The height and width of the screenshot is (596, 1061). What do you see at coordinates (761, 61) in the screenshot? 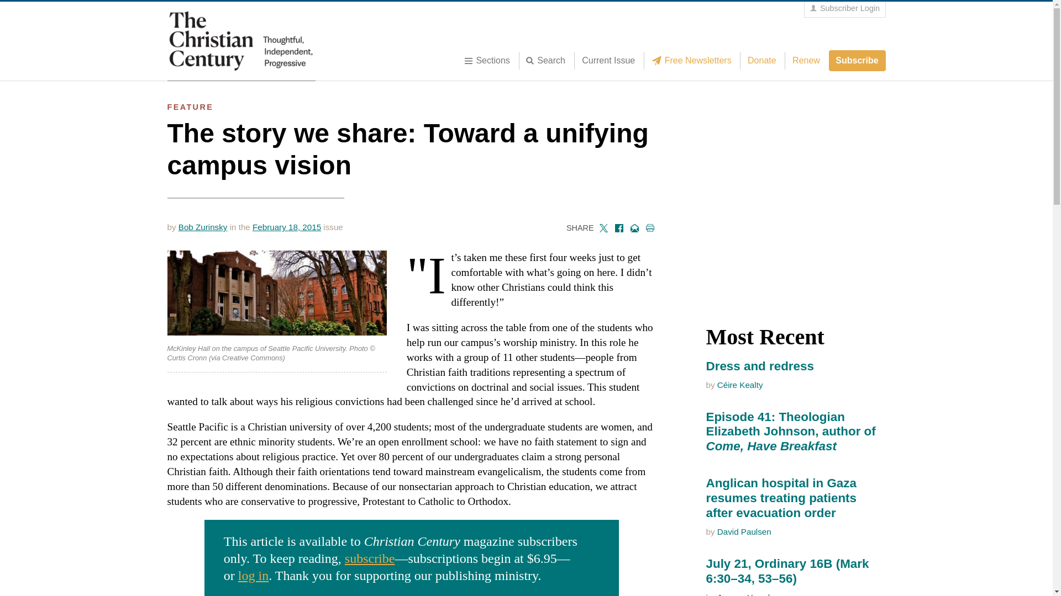
I see `Donate` at bounding box center [761, 61].